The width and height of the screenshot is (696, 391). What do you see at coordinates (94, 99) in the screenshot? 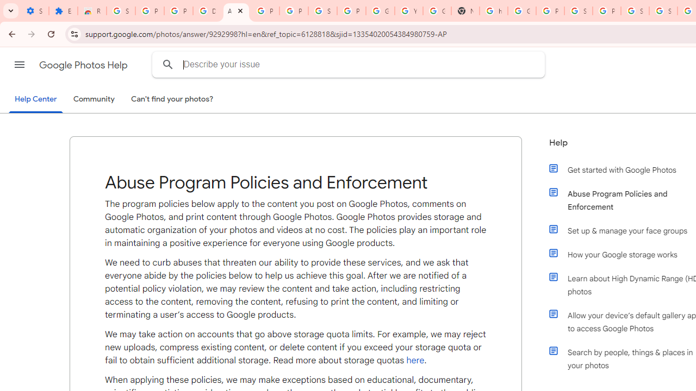
I see `Community` at bounding box center [94, 99].